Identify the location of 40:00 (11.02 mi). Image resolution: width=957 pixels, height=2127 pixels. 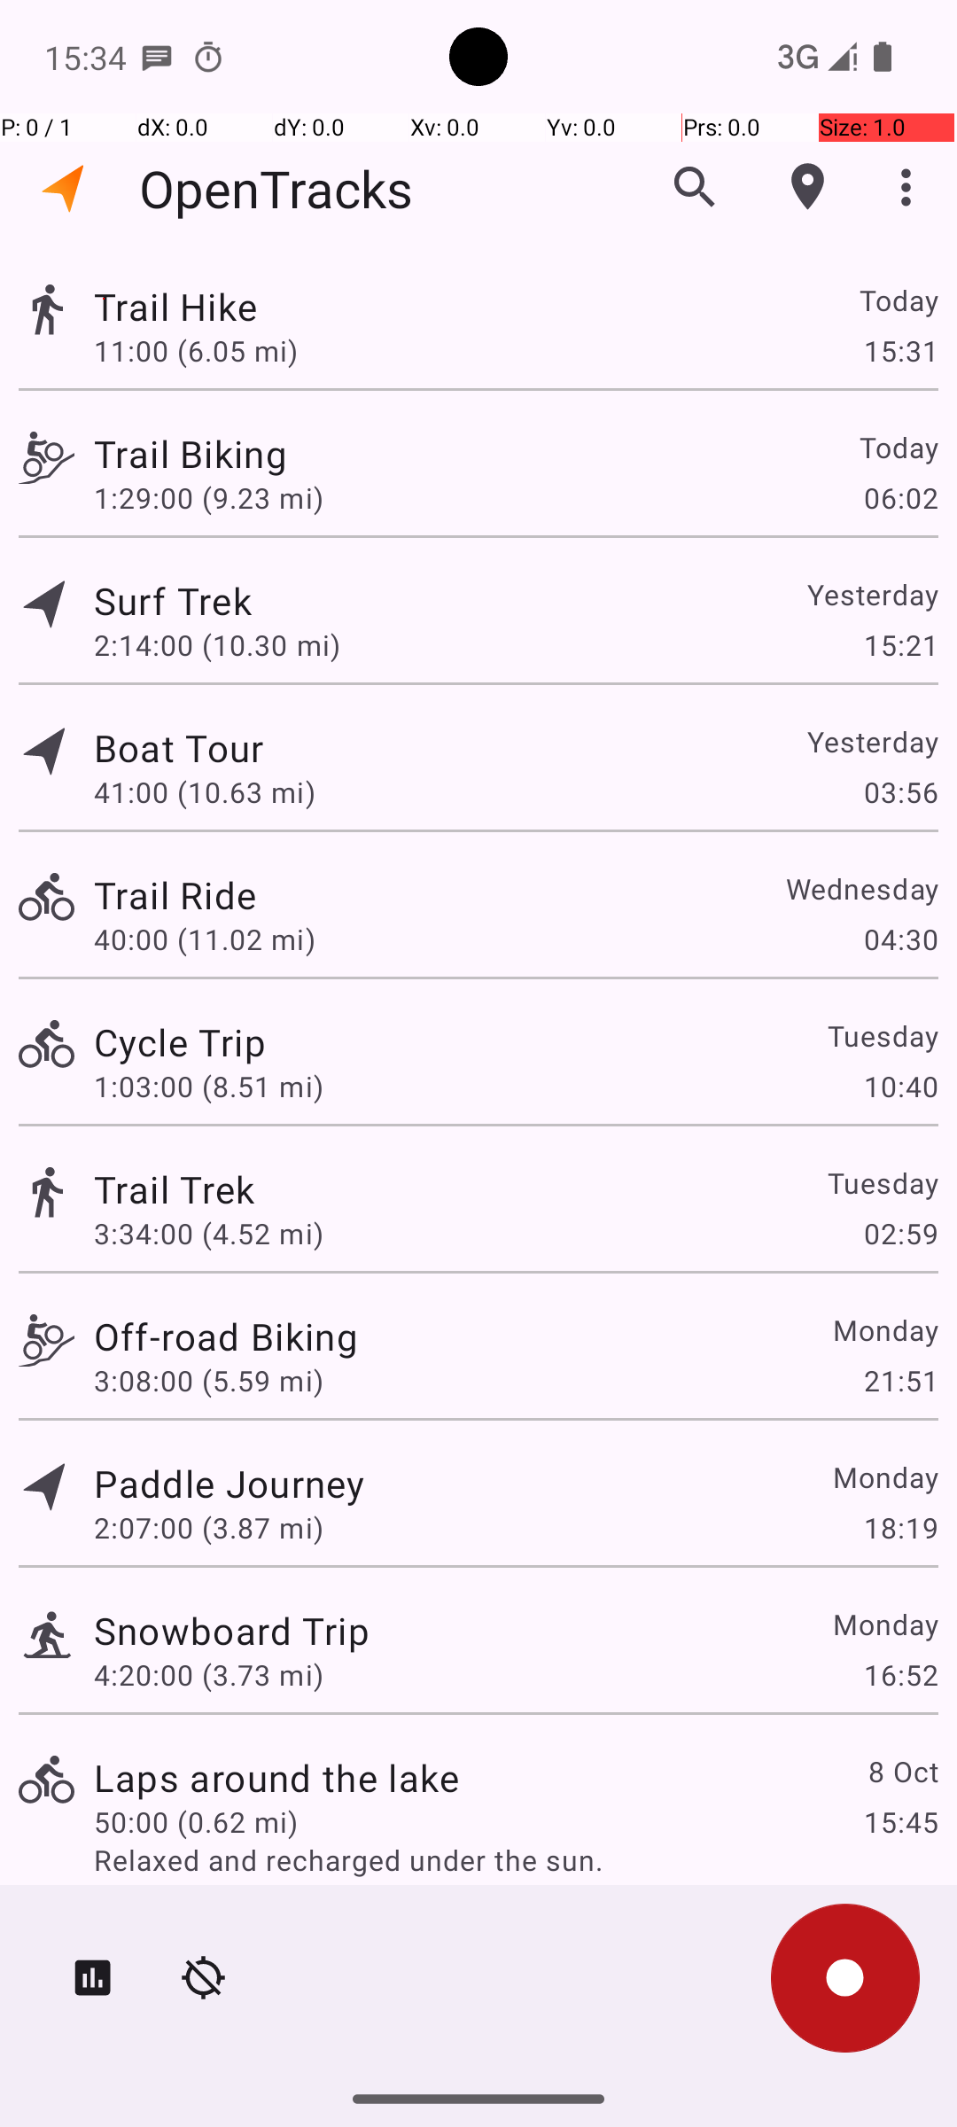
(205, 939).